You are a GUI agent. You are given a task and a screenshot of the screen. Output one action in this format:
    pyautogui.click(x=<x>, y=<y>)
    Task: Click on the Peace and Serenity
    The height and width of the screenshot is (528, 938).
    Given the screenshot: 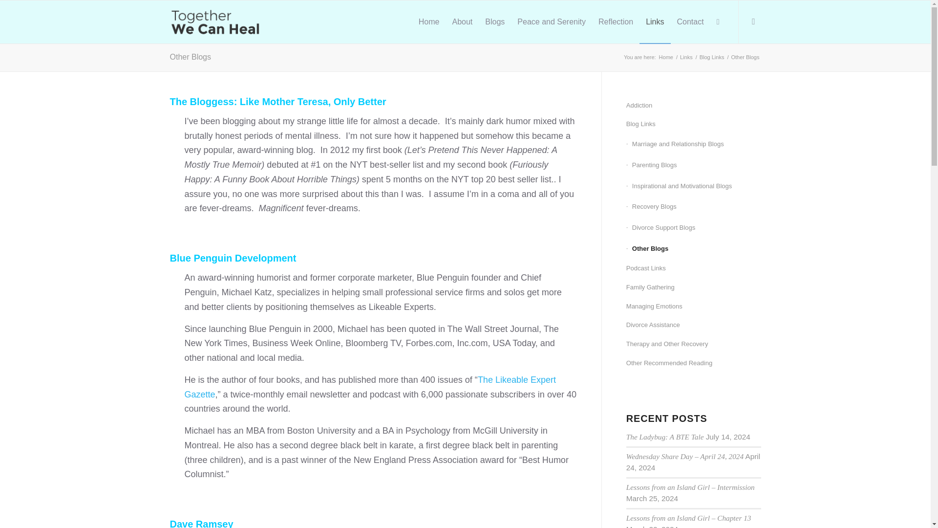 What is the action you would take?
    pyautogui.click(x=551, y=22)
    